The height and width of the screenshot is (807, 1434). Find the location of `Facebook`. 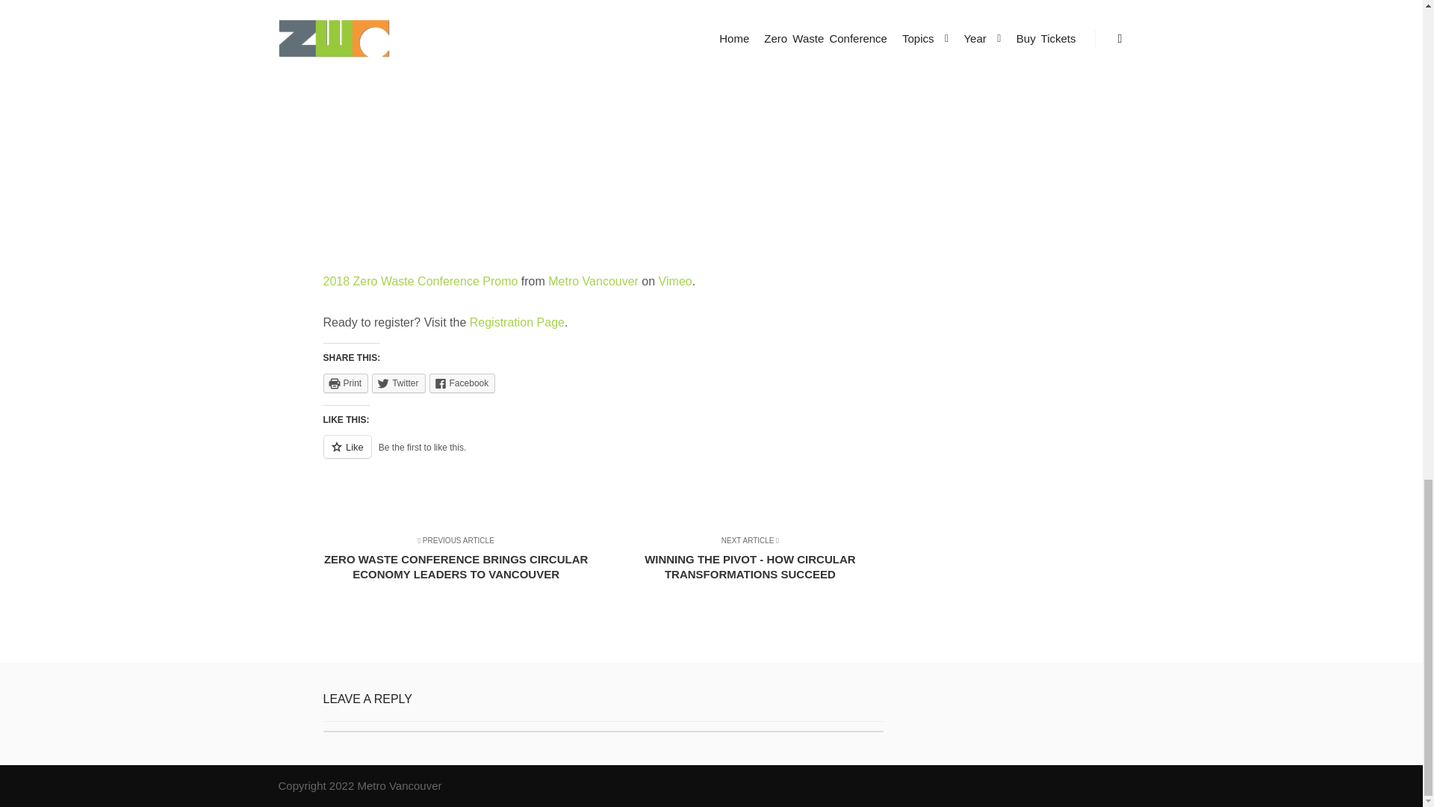

Facebook is located at coordinates (462, 383).